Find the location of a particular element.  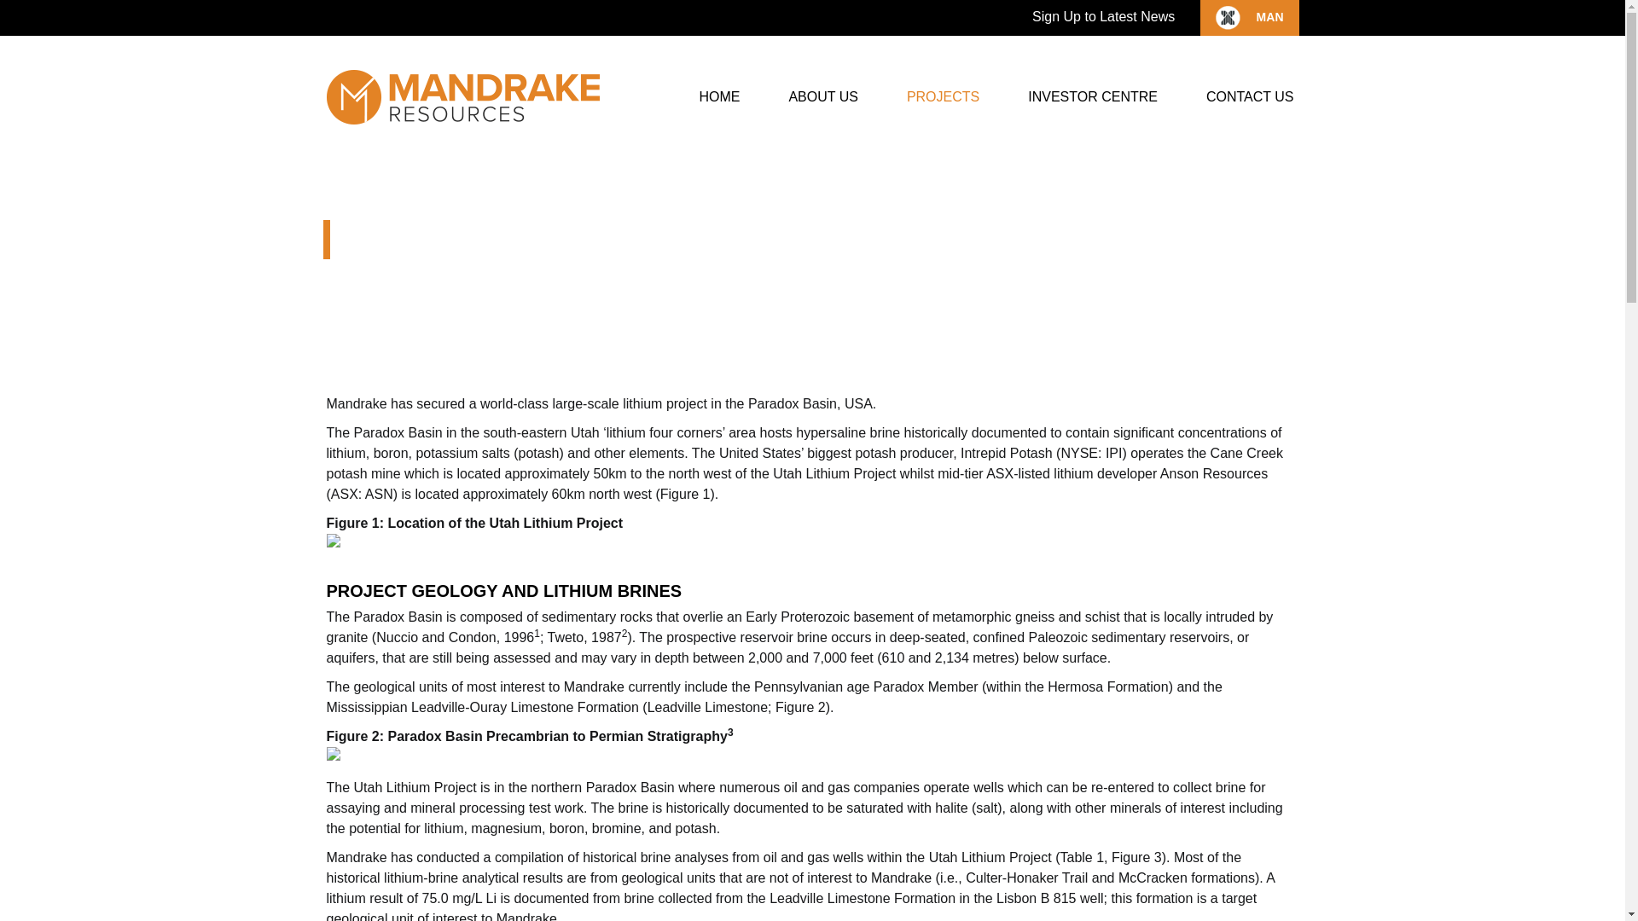

CONTACT US is located at coordinates (1244, 96).